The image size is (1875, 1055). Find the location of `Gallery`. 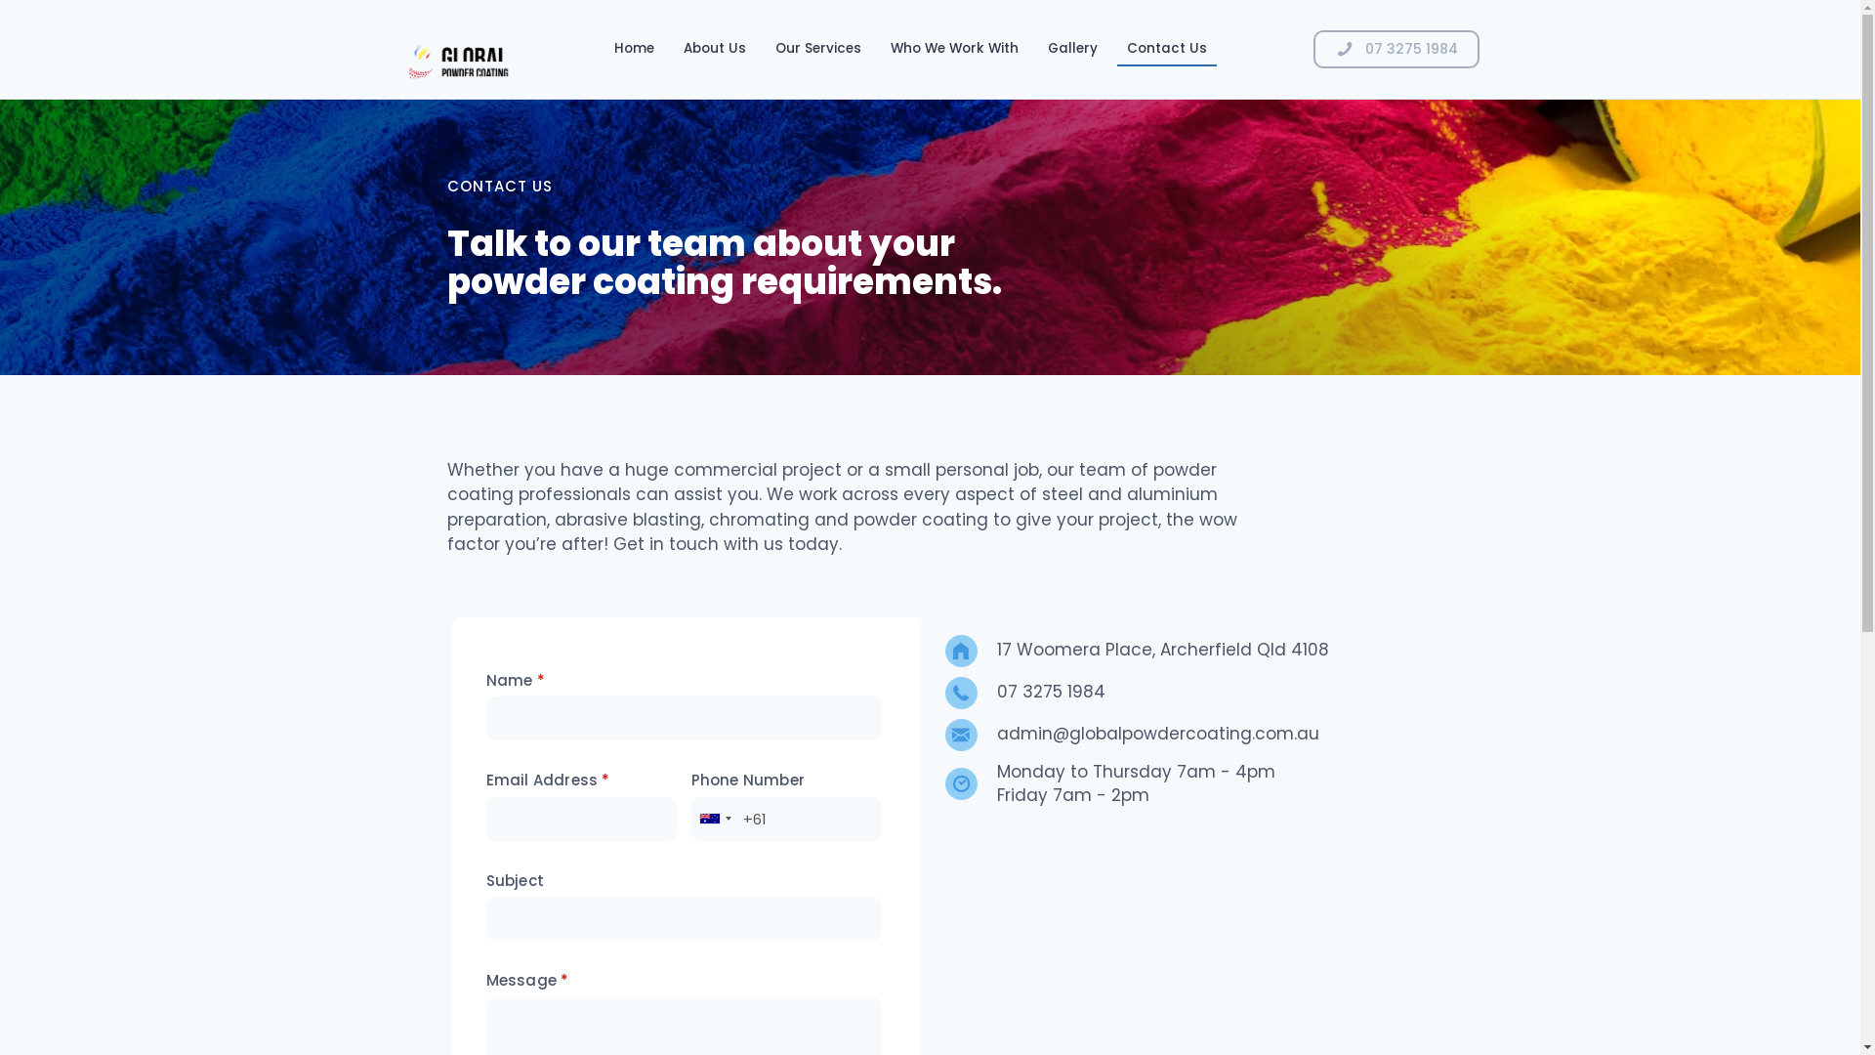

Gallery is located at coordinates (1072, 50).